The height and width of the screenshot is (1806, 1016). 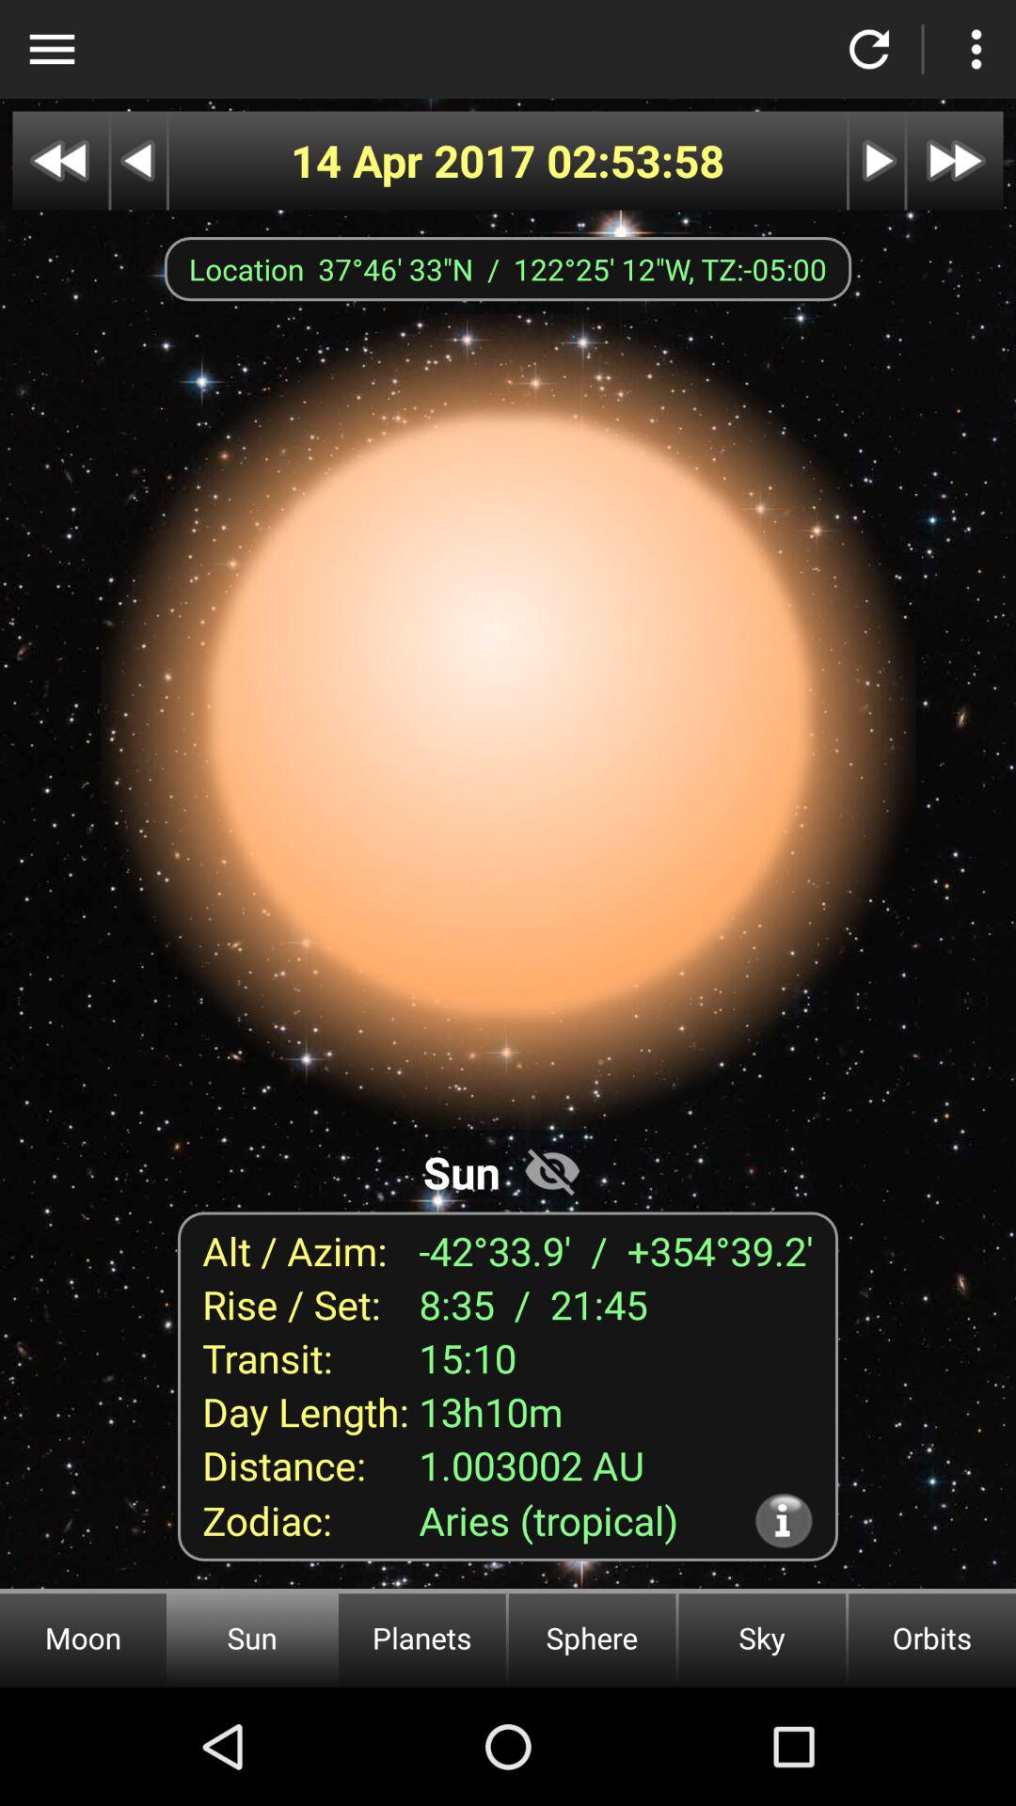 I want to click on go to more information, so click(x=783, y=1520).